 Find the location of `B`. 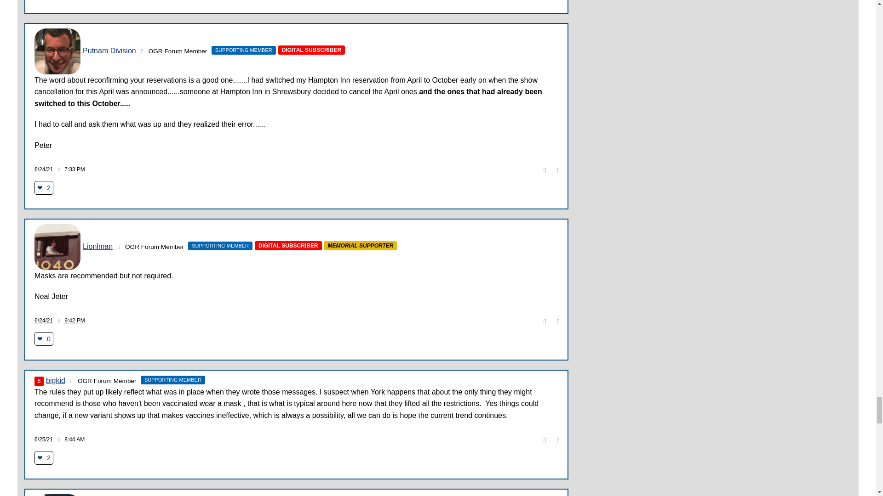

B is located at coordinates (39, 381).